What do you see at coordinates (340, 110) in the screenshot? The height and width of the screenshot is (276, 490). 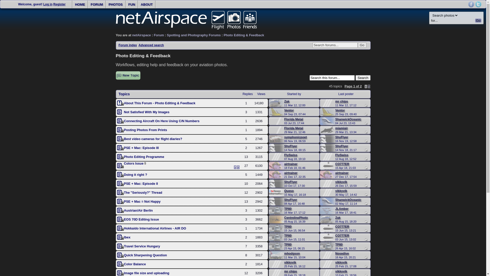 I see `Ventor` at bounding box center [340, 110].